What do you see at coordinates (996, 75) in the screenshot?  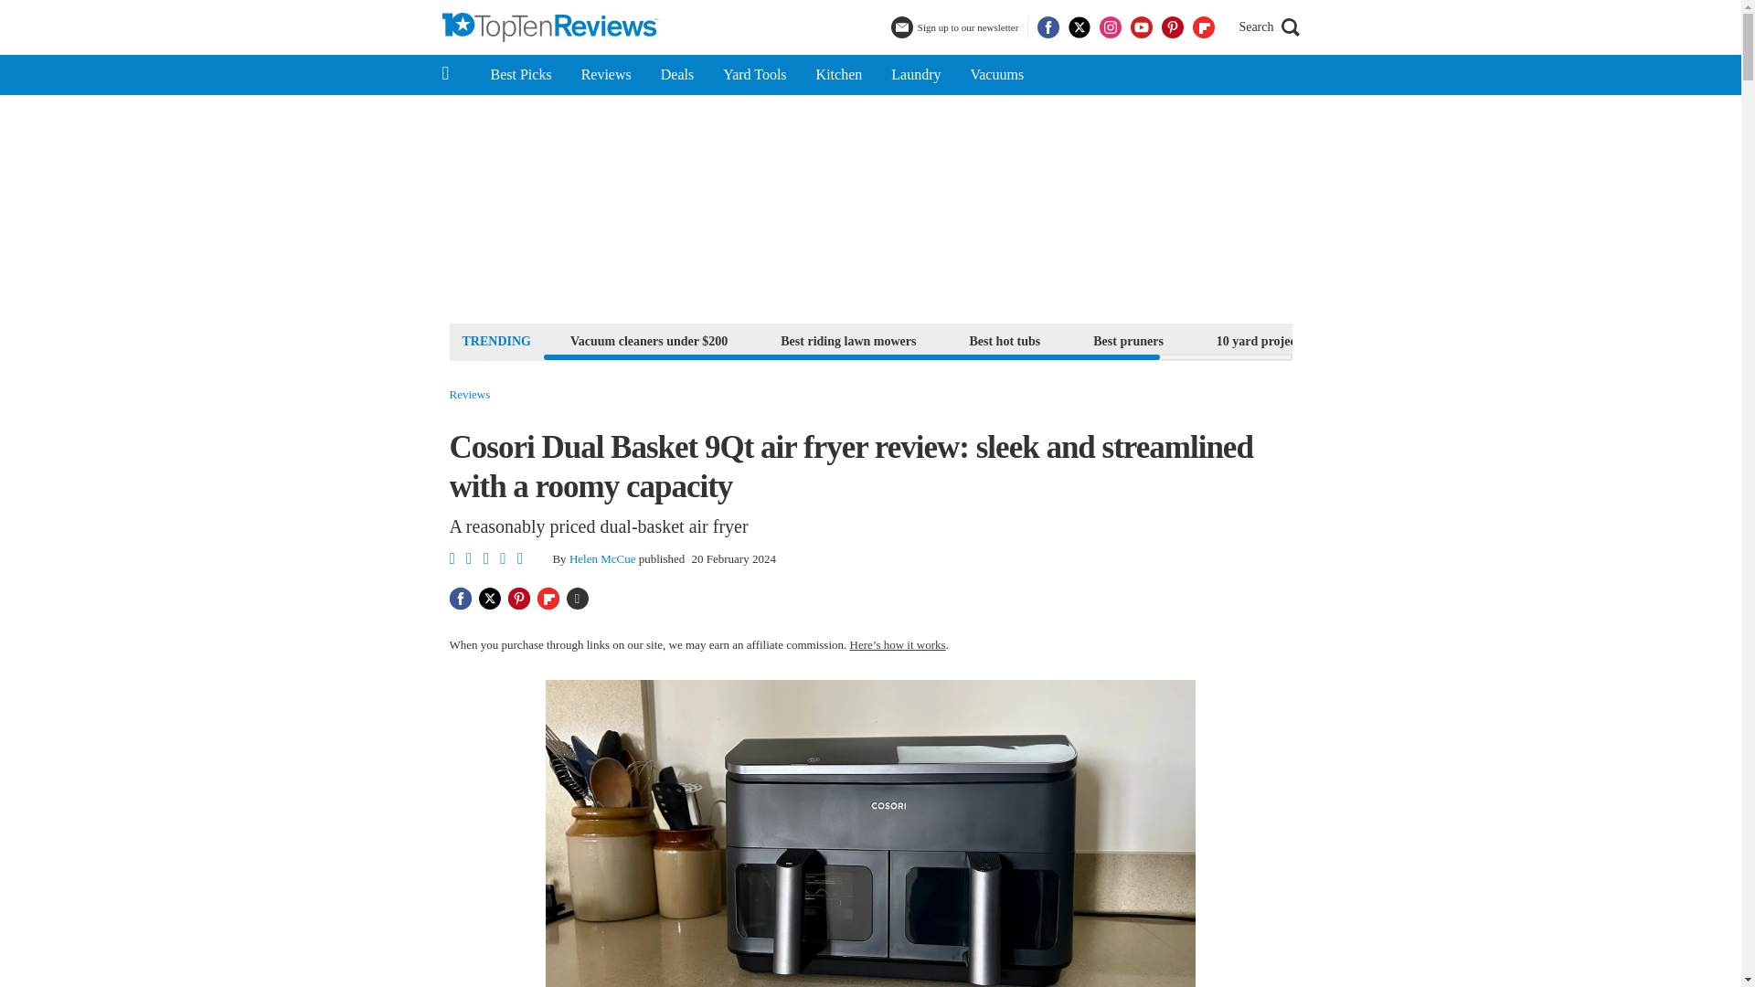 I see `Vacuums` at bounding box center [996, 75].